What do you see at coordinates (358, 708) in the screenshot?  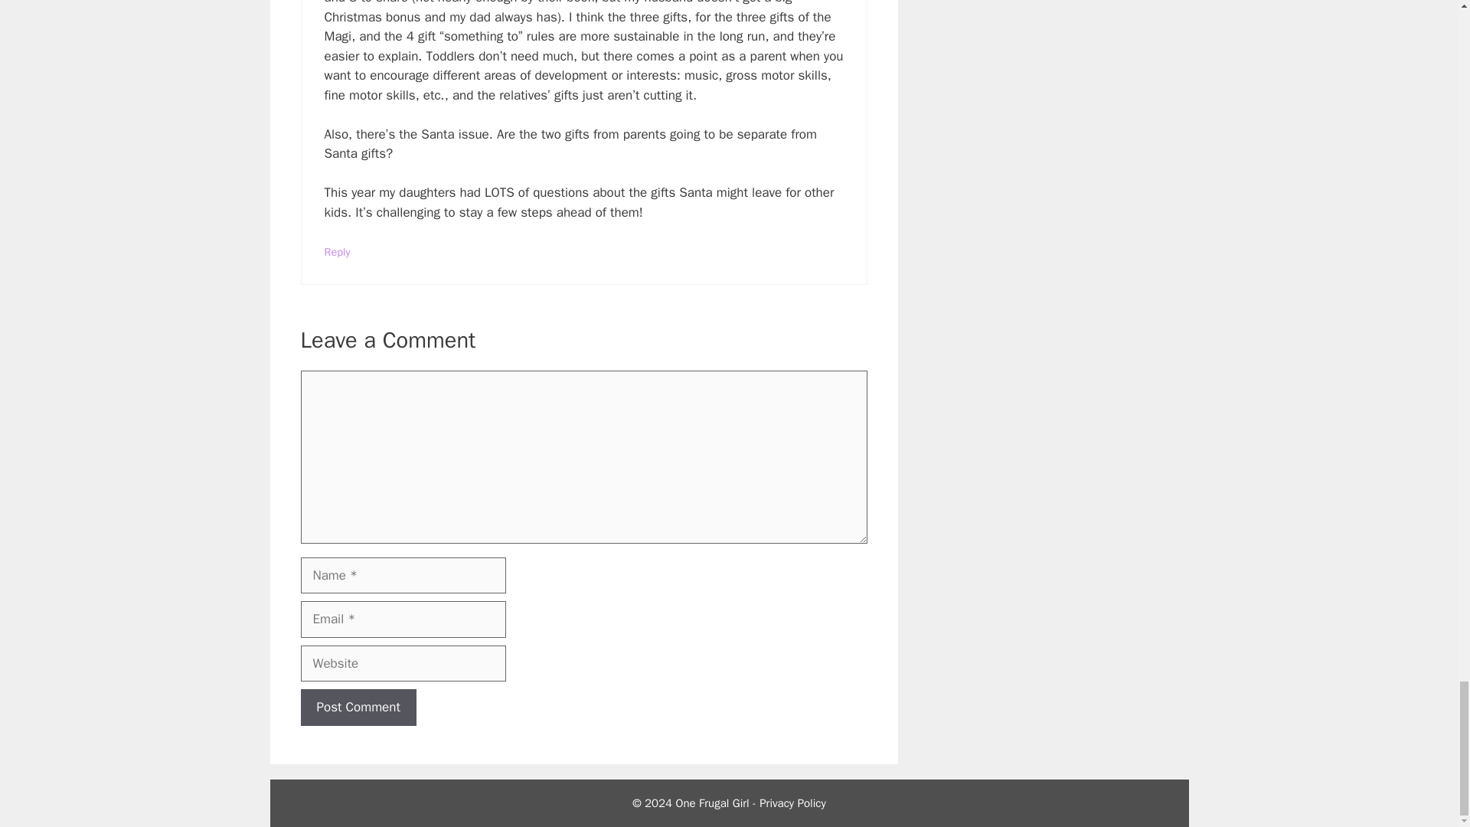 I see `Post Comment` at bounding box center [358, 708].